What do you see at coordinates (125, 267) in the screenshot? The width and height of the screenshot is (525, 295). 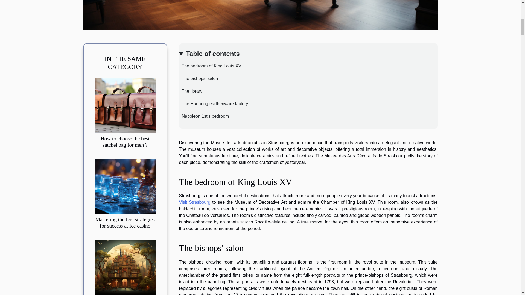 I see `Y words in french: unlocking a world of linguistic marvels` at bounding box center [125, 267].